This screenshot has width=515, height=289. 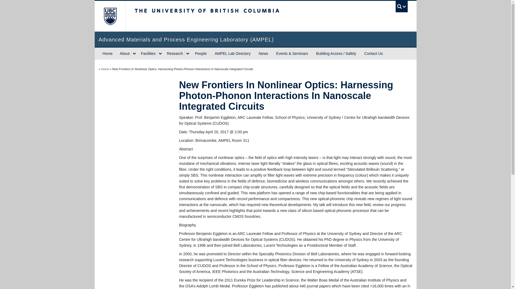 I want to click on The University of British Columbia, so click(x=109, y=16).